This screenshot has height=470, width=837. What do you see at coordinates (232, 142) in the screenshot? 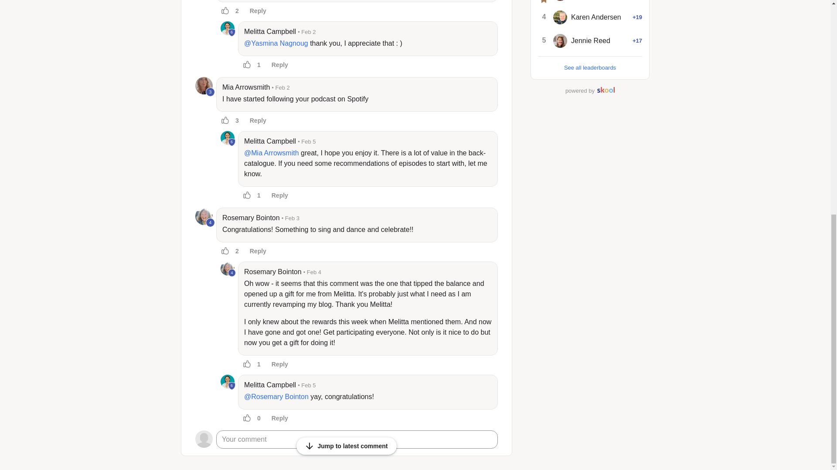
I see `6` at bounding box center [232, 142].